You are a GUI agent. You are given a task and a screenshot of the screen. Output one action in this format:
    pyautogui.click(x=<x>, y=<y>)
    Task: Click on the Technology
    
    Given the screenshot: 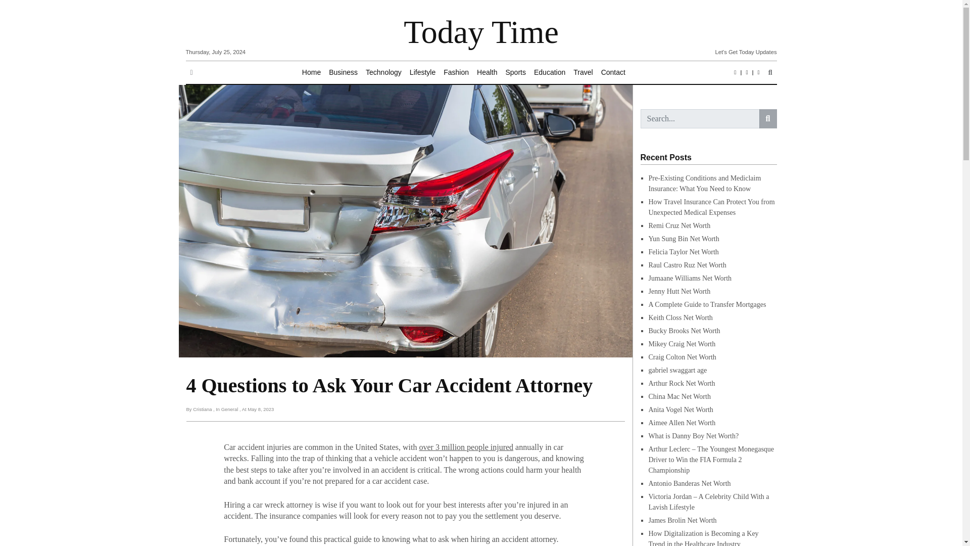 What is the action you would take?
    pyautogui.click(x=383, y=73)
    